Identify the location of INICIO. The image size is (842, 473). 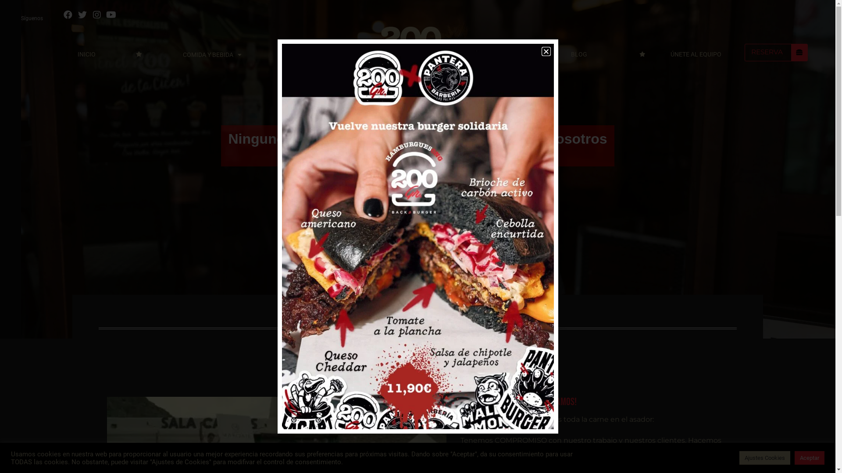
(87, 54).